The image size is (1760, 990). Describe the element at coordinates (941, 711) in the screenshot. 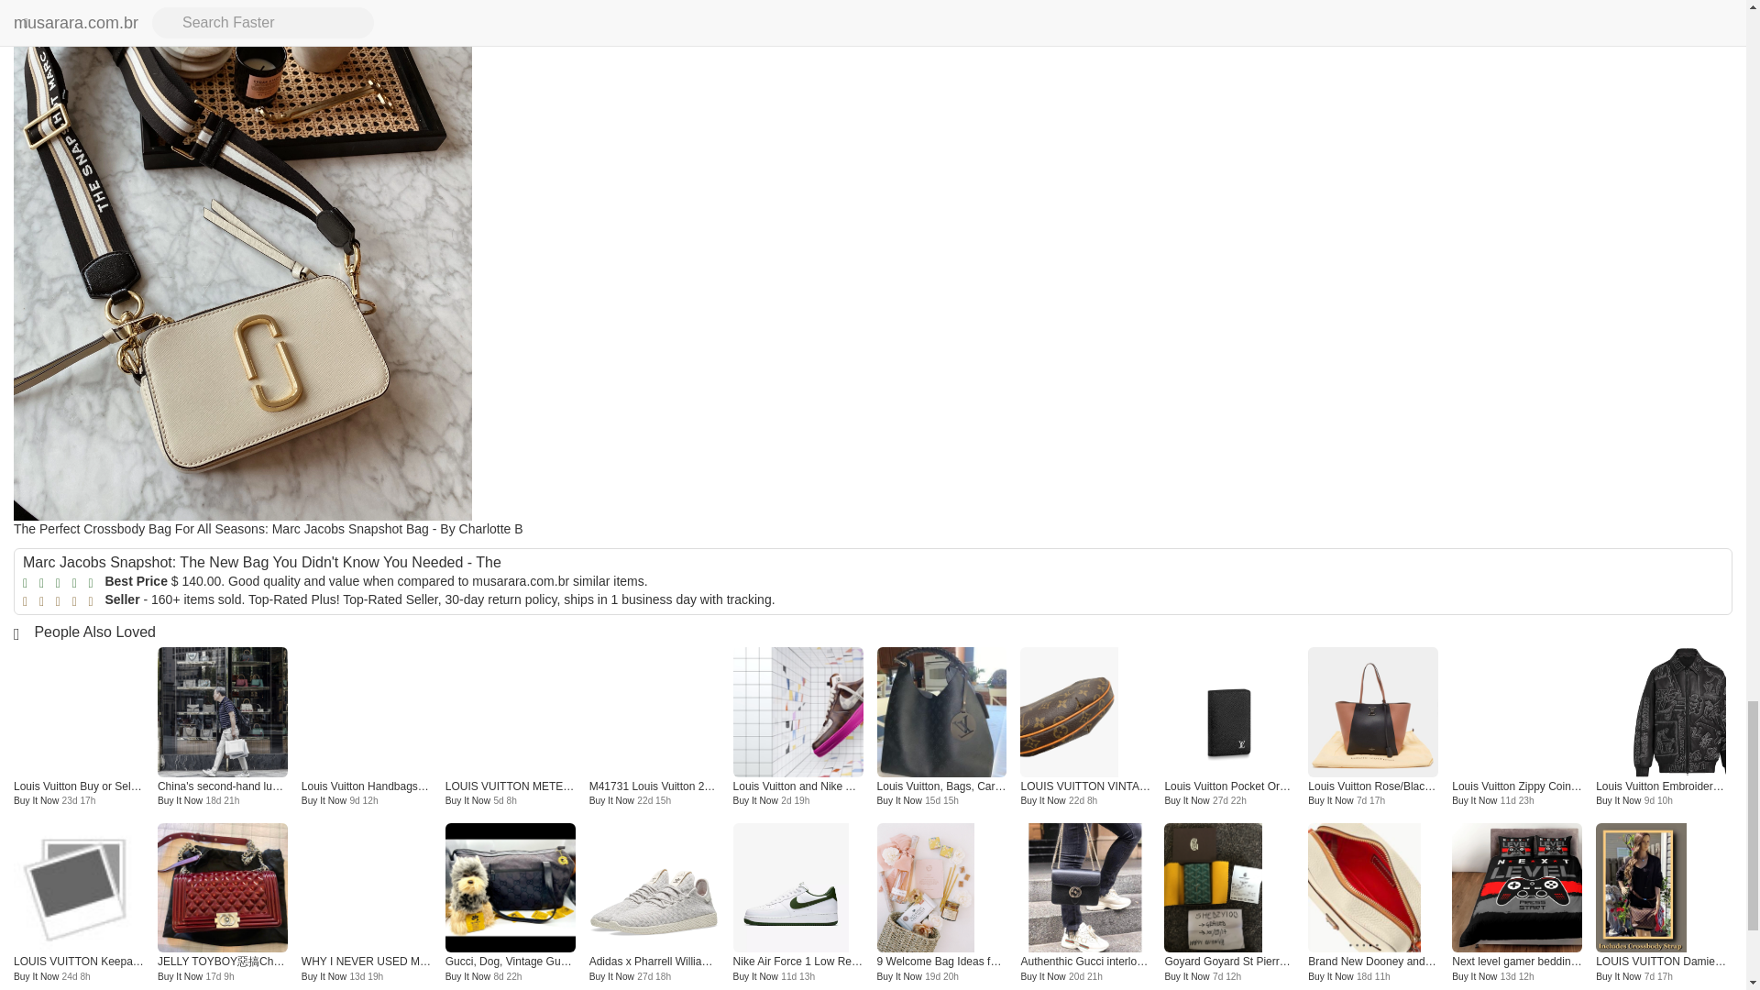

I see `Louis Vuitton, Bags, Carmel Mahina Noir Louis Vuitton Bag` at that location.